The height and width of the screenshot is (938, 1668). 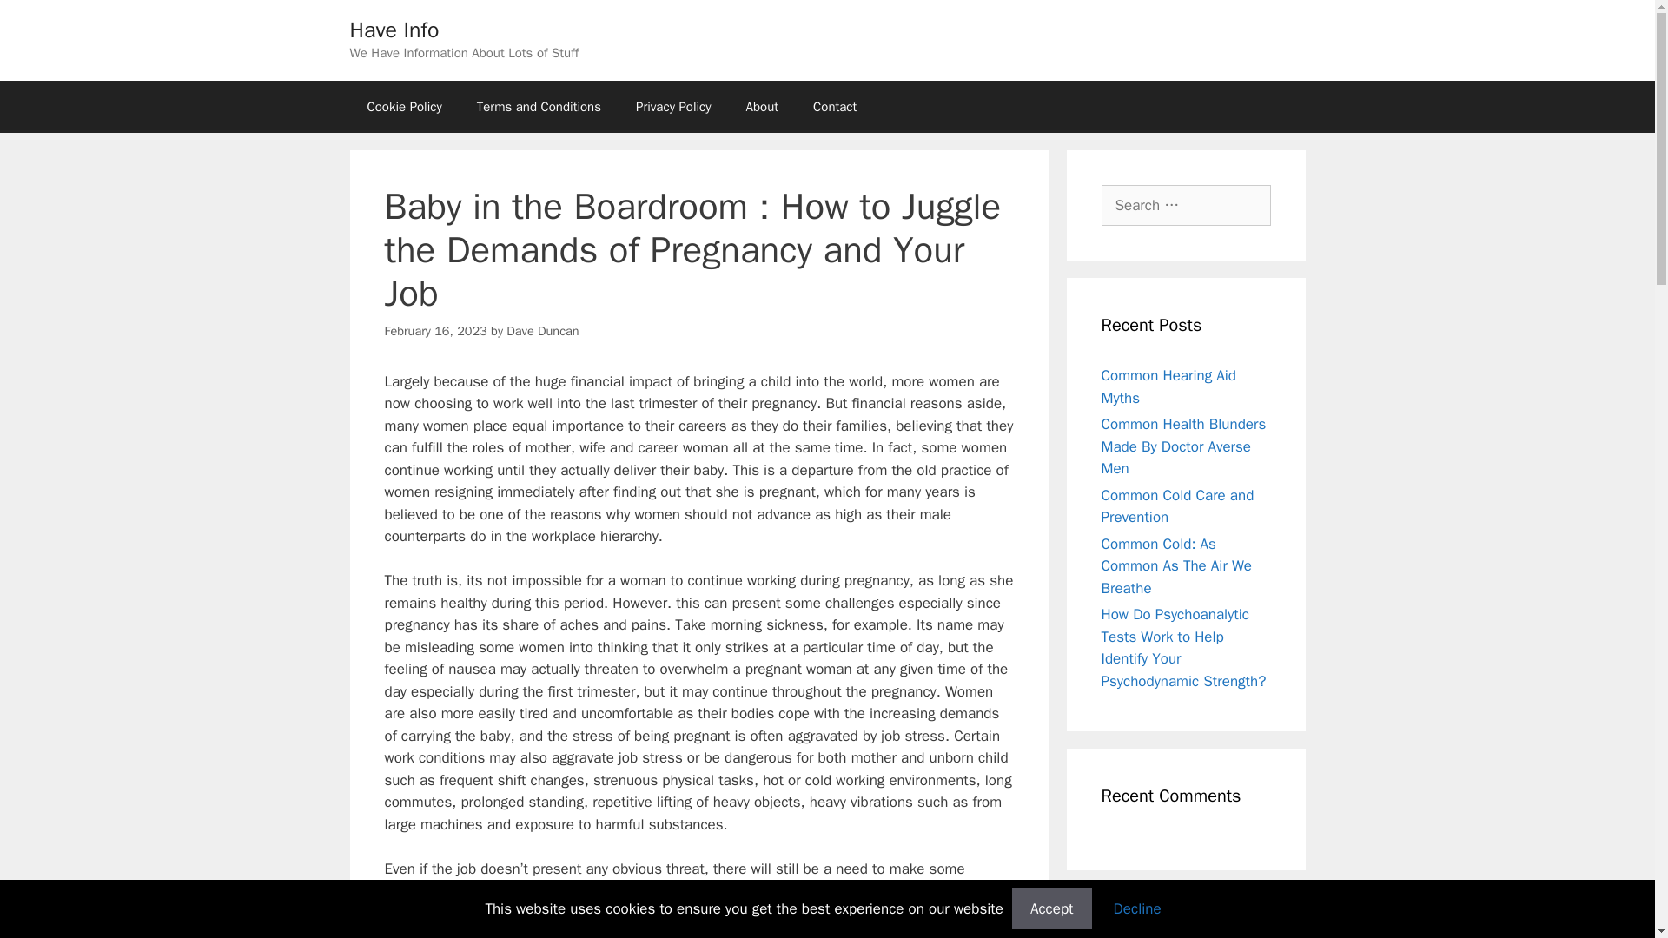 What do you see at coordinates (41, 21) in the screenshot?
I see `Search` at bounding box center [41, 21].